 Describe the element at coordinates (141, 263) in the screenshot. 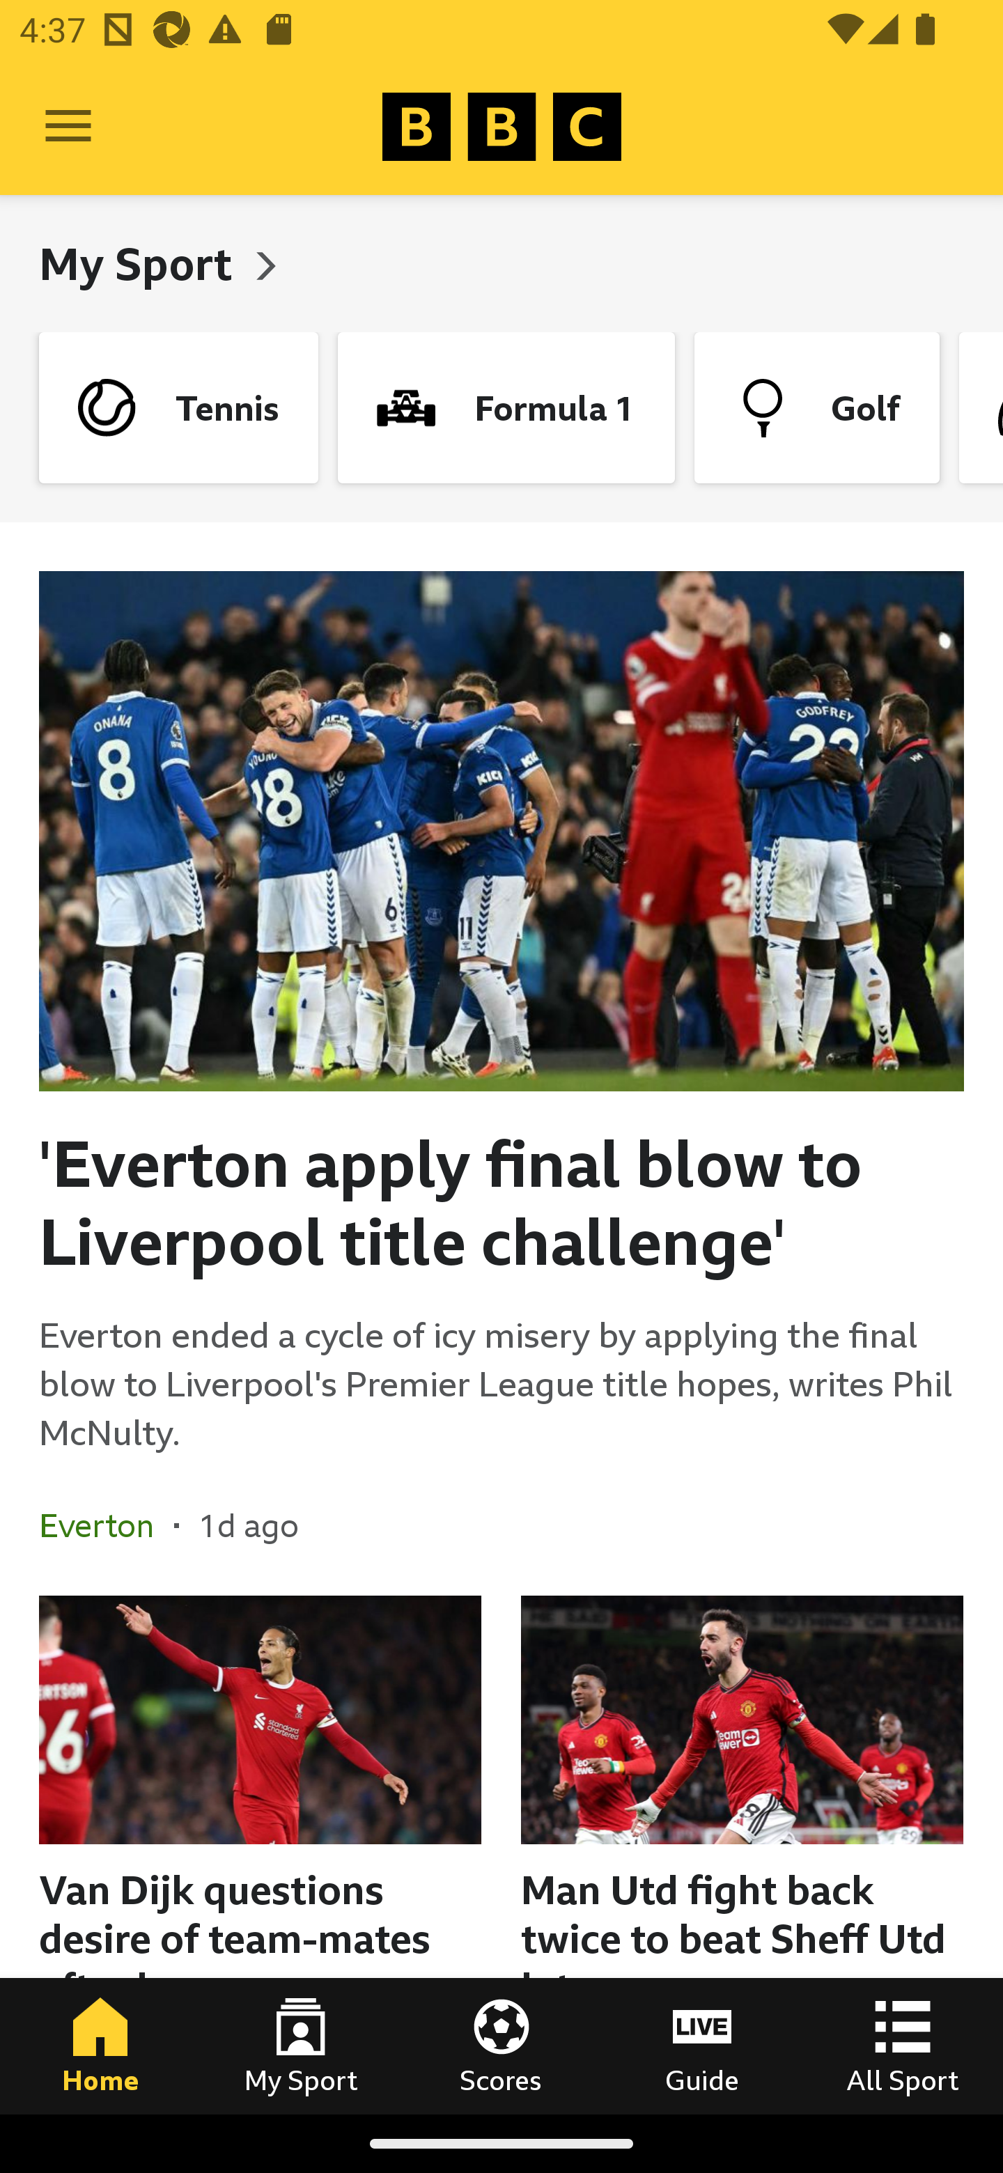

I see `My Sport` at that location.